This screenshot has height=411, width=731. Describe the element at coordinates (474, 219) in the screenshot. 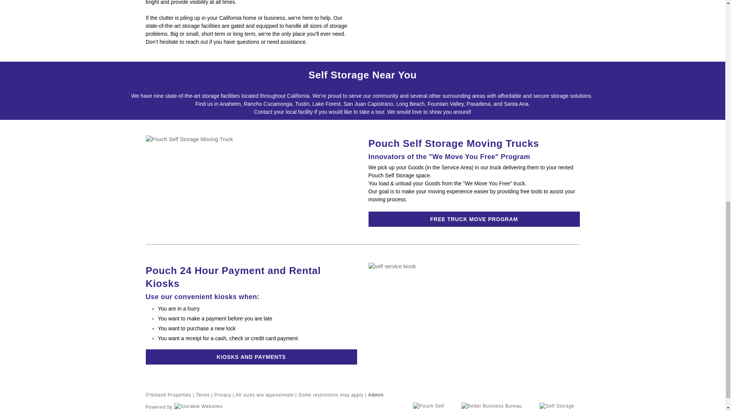

I see `FREE TRUCK MOVE PROGRAM` at that location.